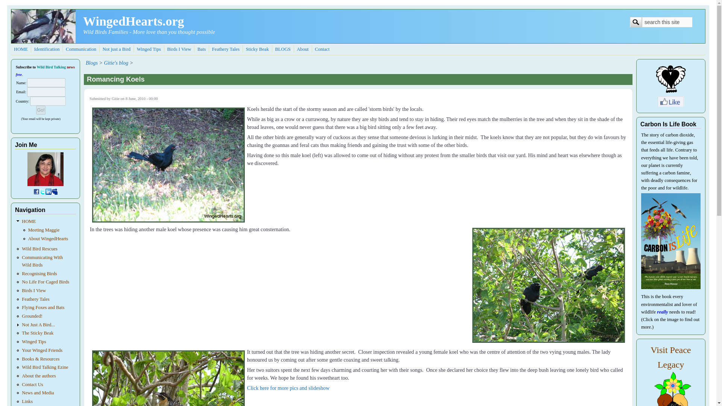 The width and height of the screenshot is (722, 406). What do you see at coordinates (257, 49) in the screenshot?
I see `Sticky Beak` at bounding box center [257, 49].